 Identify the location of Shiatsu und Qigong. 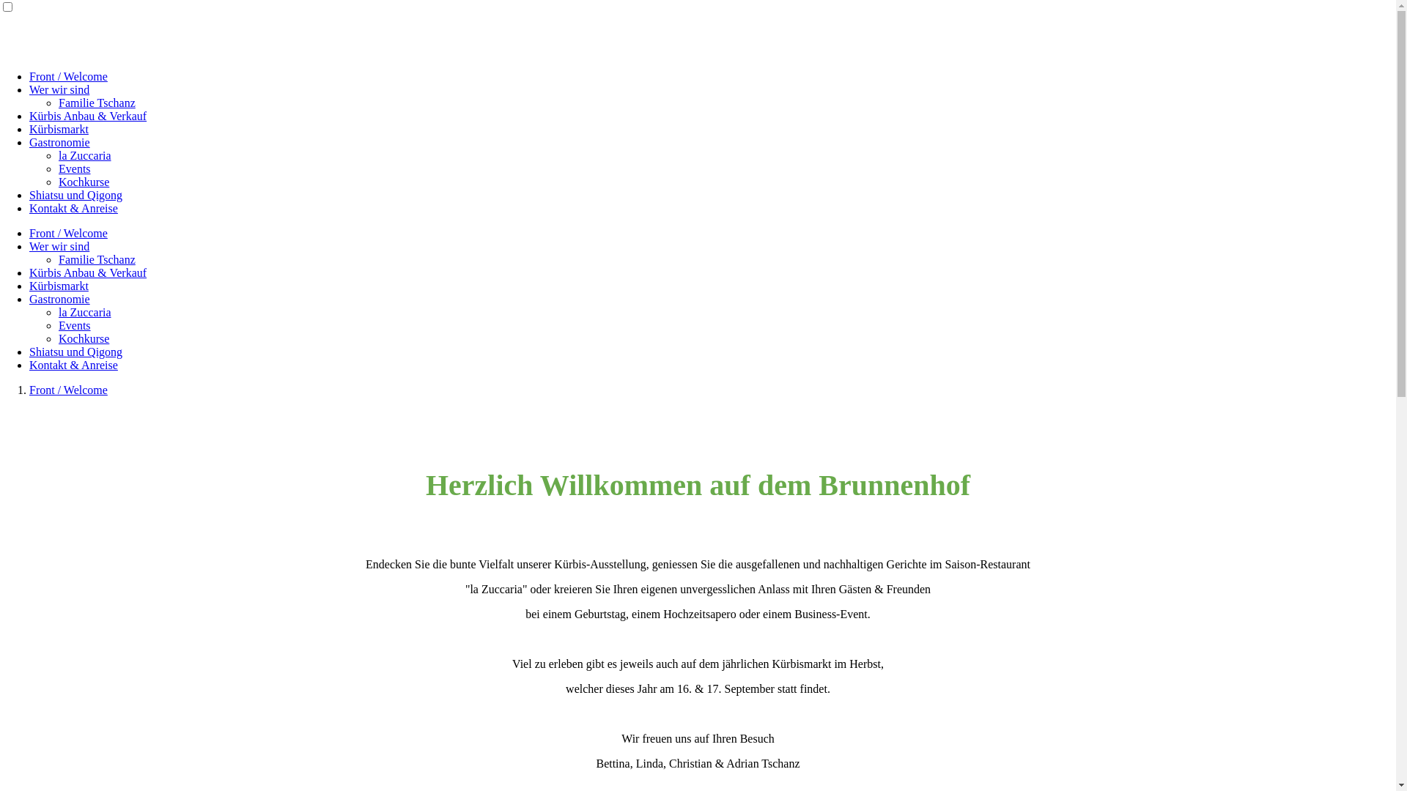
(76, 195).